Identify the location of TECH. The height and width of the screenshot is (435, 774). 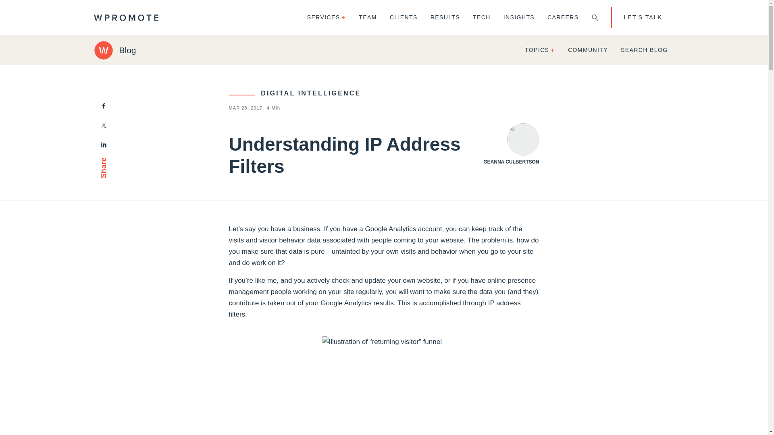
(481, 18).